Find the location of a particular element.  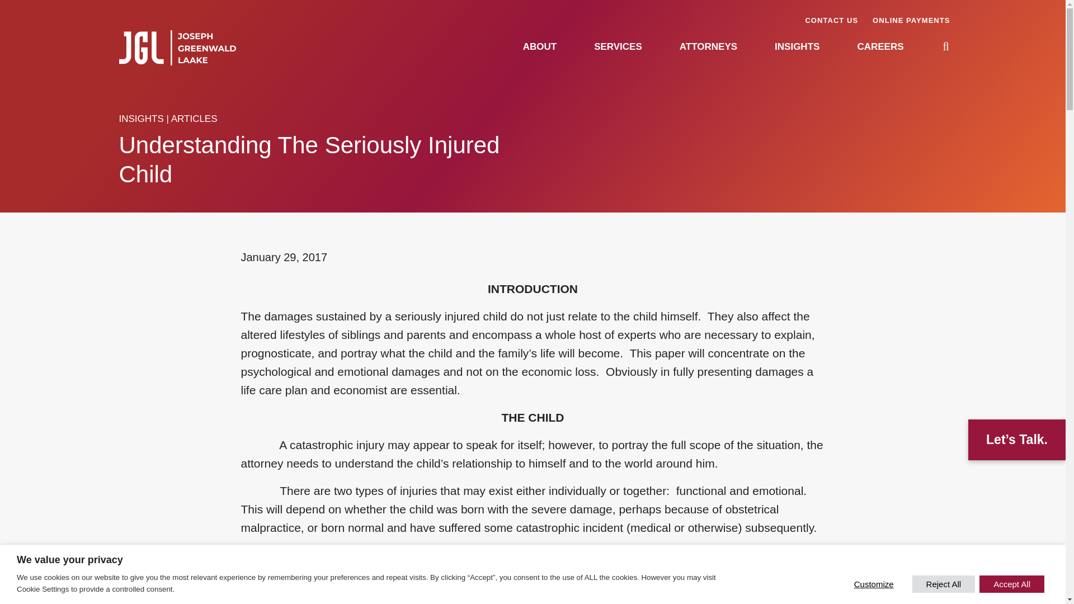

CAREERS is located at coordinates (880, 46).